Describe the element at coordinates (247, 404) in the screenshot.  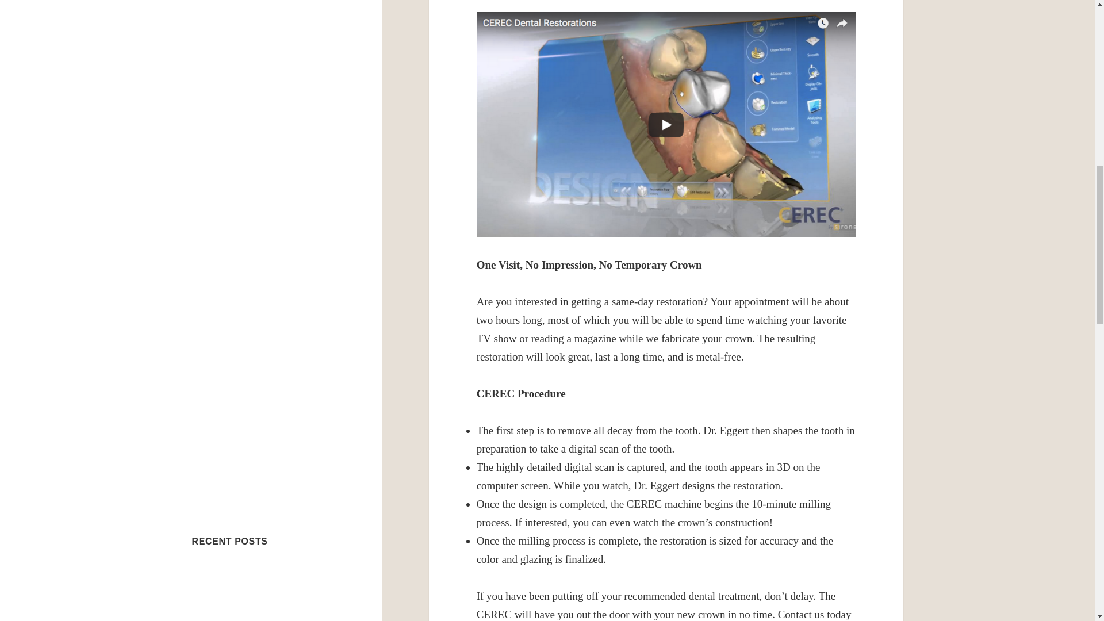
I see `TMJ, Splint, and Sleep Apnea Therapy` at that location.